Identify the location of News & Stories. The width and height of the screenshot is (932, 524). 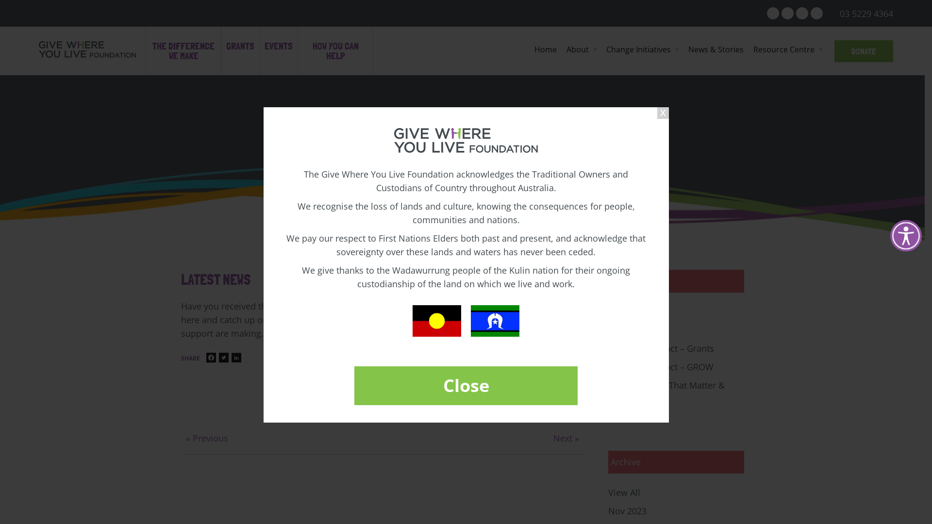
(716, 51).